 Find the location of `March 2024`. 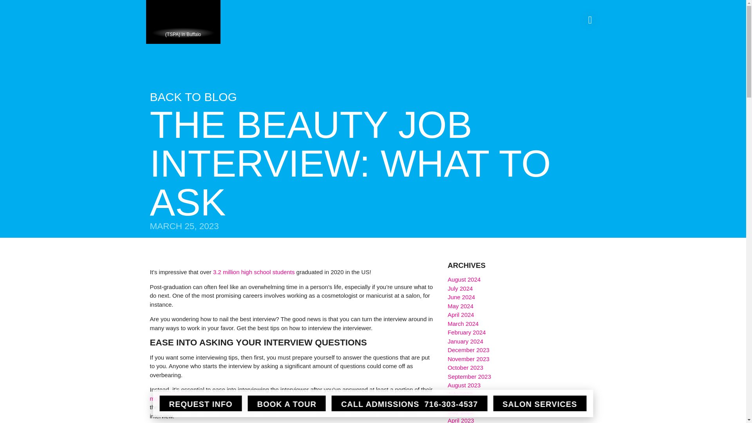

March 2024 is located at coordinates (463, 324).